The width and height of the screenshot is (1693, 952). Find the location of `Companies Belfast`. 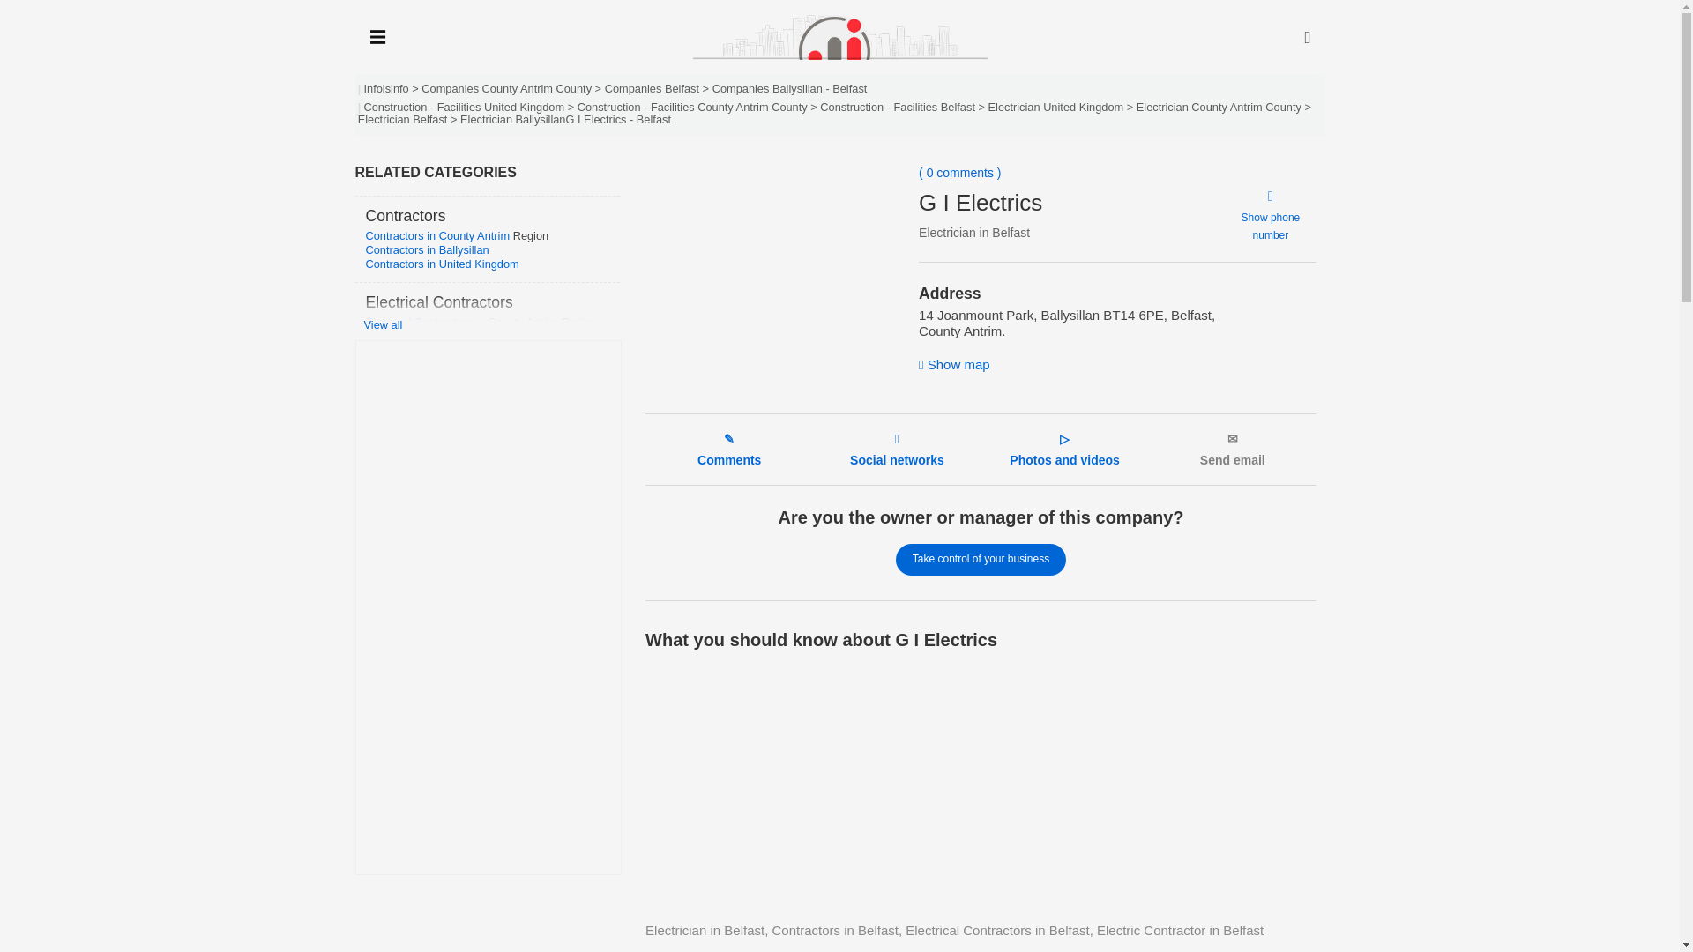

Companies Belfast is located at coordinates (651, 88).